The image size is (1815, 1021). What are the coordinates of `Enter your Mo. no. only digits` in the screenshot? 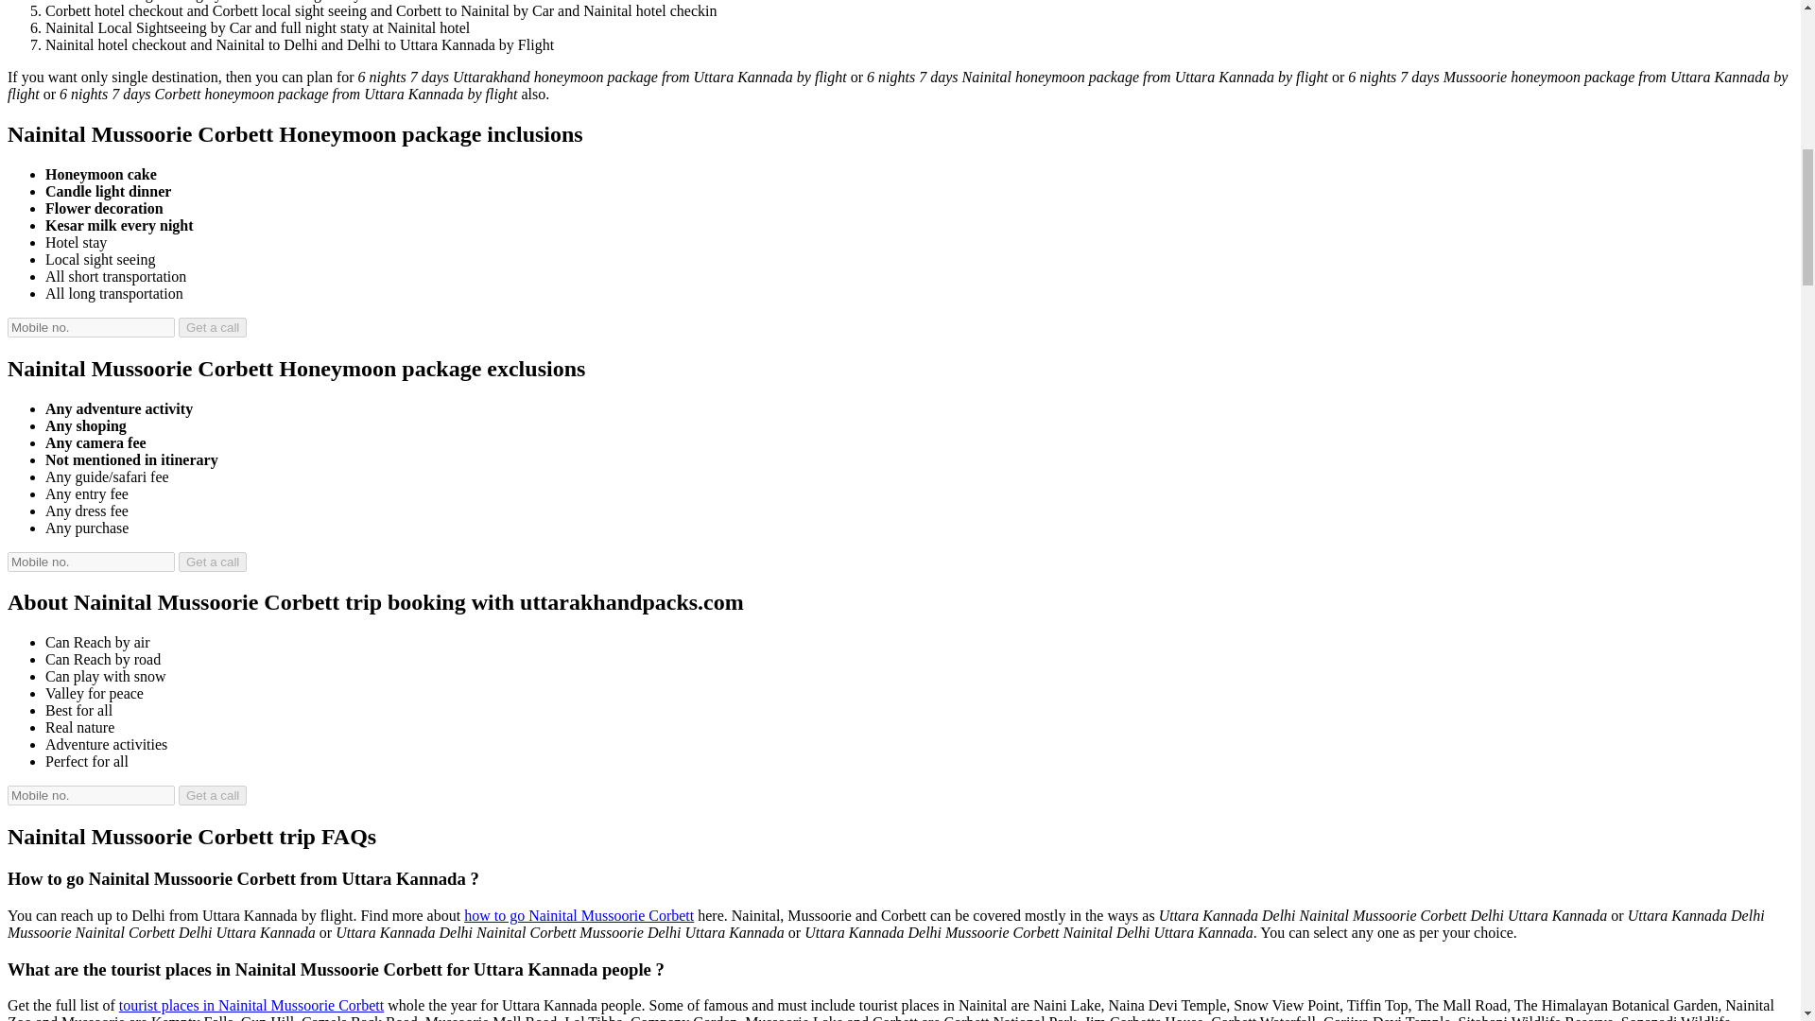 It's located at (91, 562).